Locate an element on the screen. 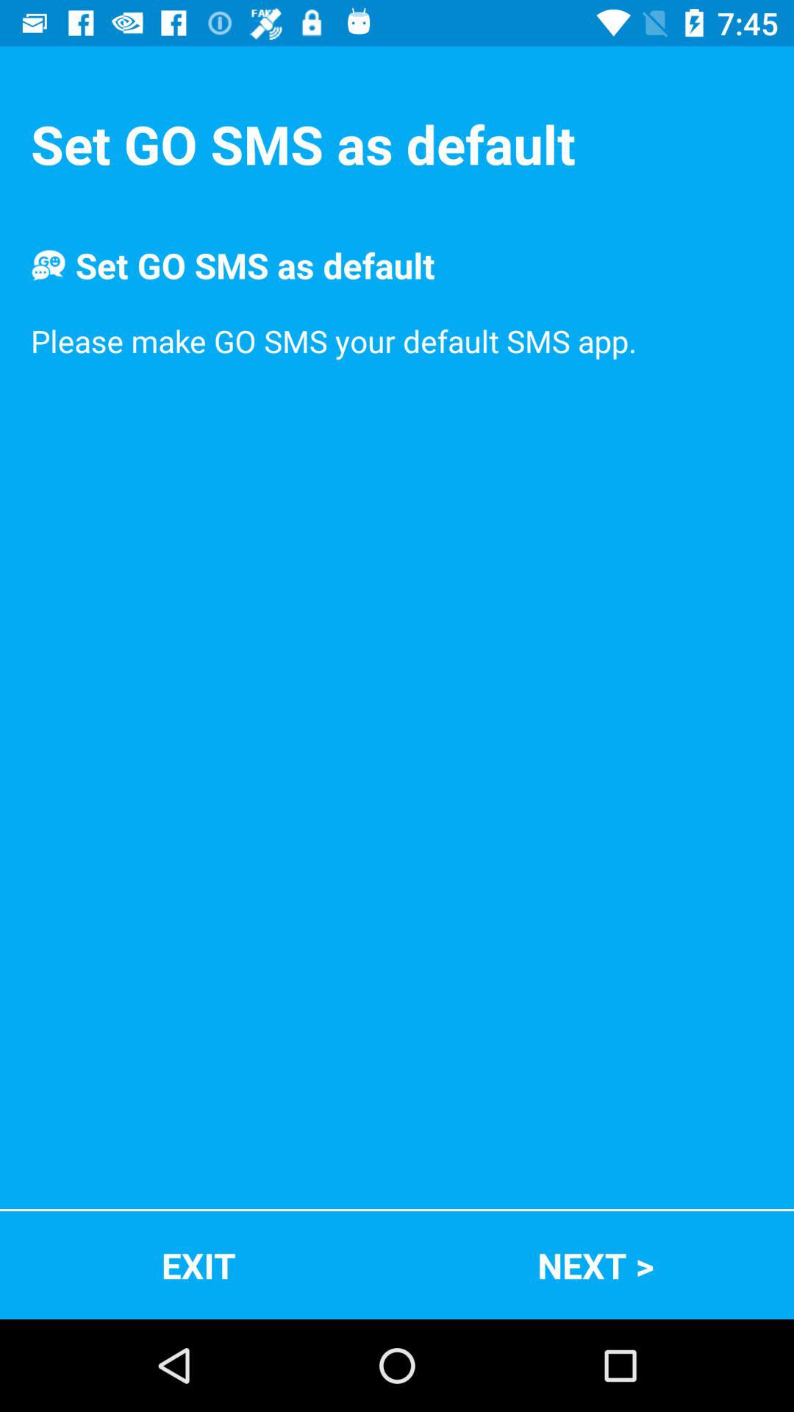  press item next to the next > item is located at coordinates (198, 1265).